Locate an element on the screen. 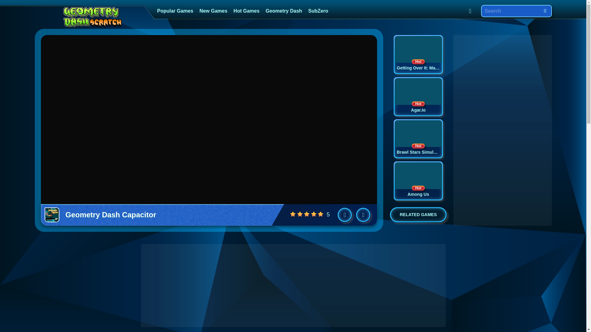  Geometry Dash Scratch is located at coordinates (418, 139).